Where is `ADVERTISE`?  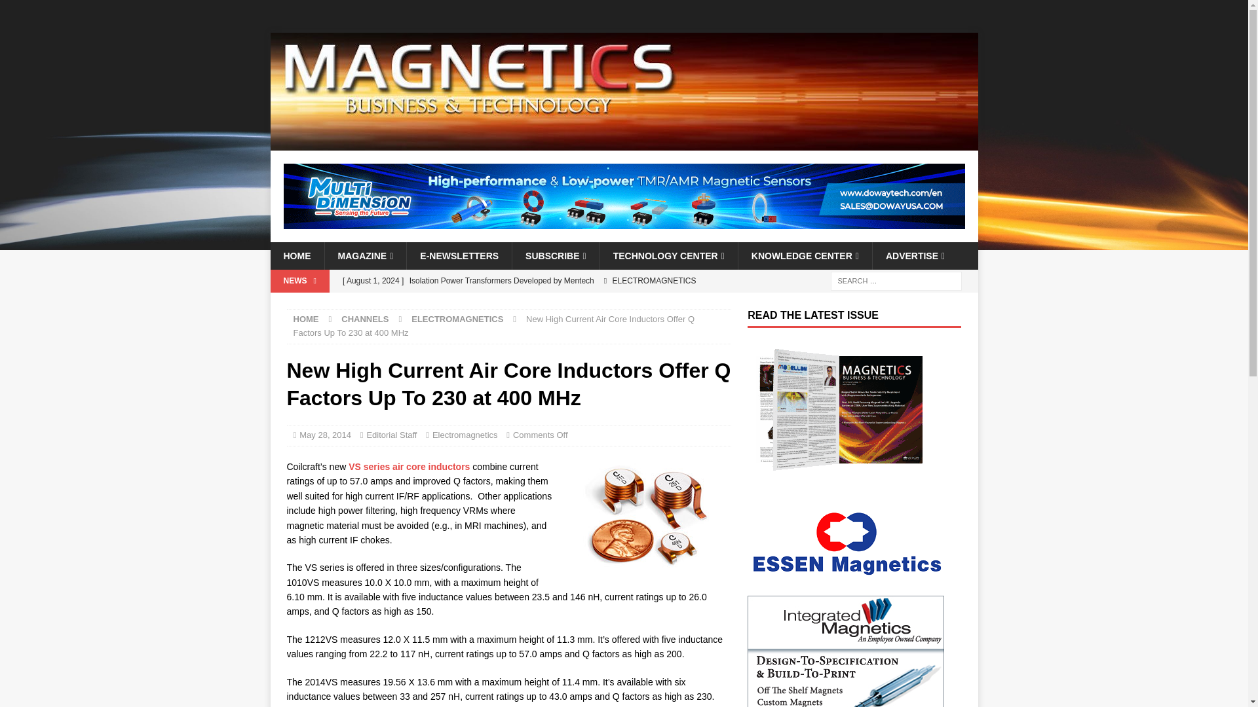 ADVERTISE is located at coordinates (915, 255).